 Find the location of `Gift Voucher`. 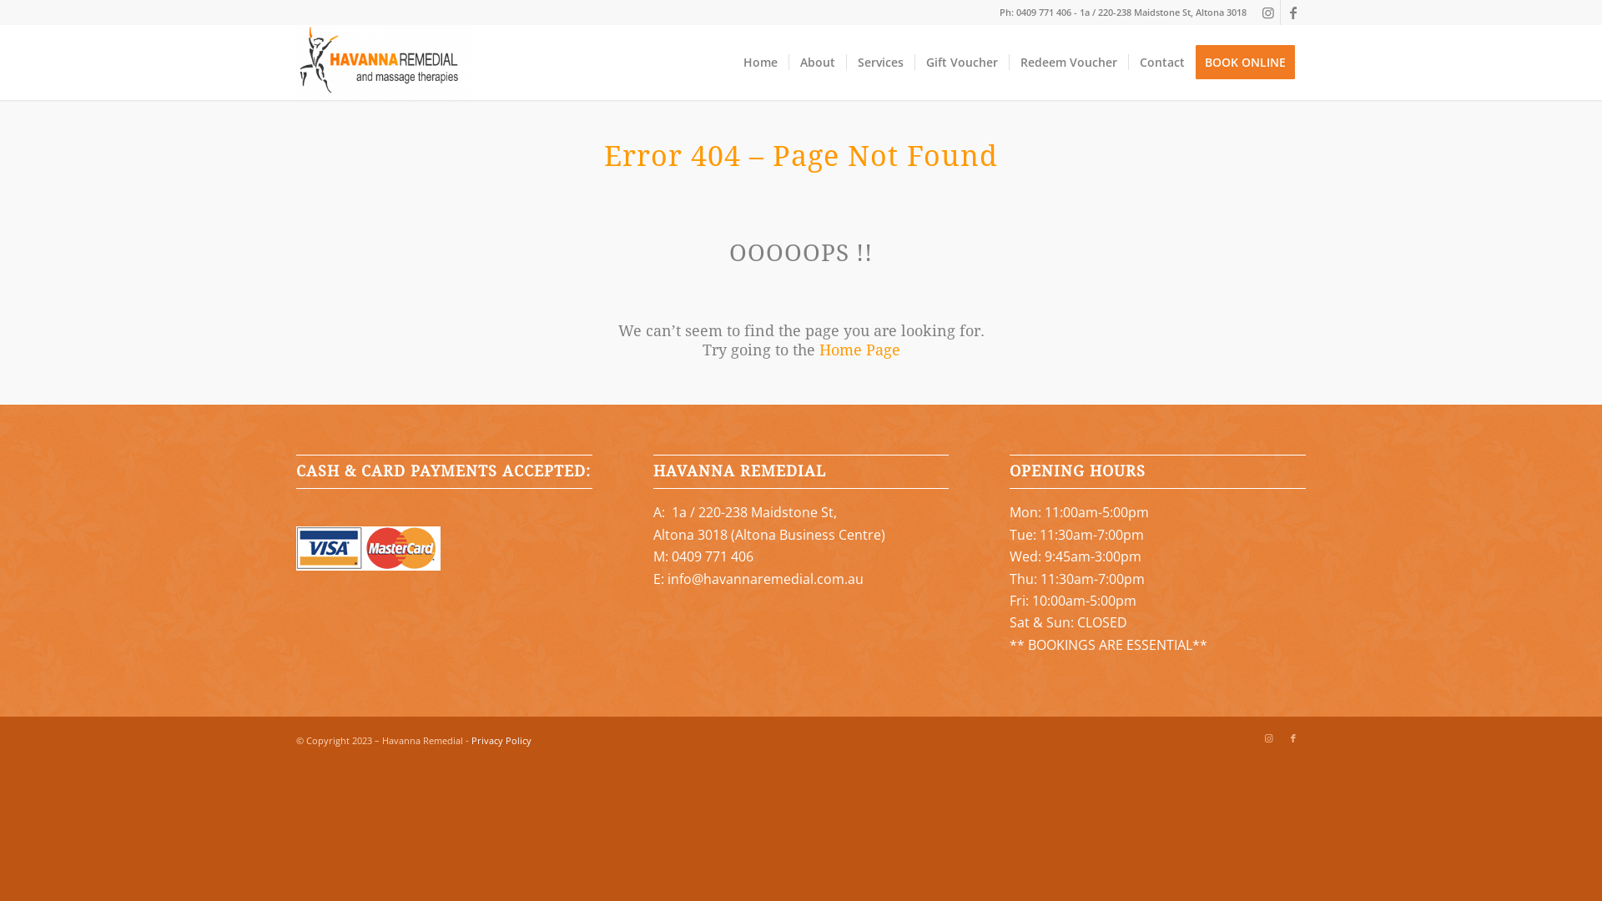

Gift Voucher is located at coordinates (961, 63).